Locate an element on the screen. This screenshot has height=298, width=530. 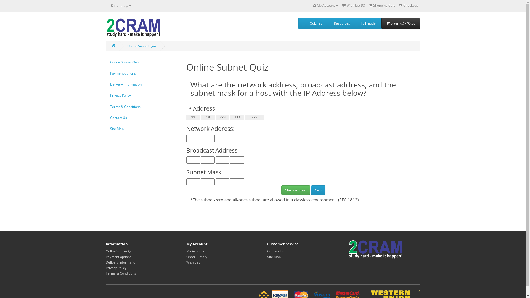
Wish List (0) is located at coordinates (353, 6).